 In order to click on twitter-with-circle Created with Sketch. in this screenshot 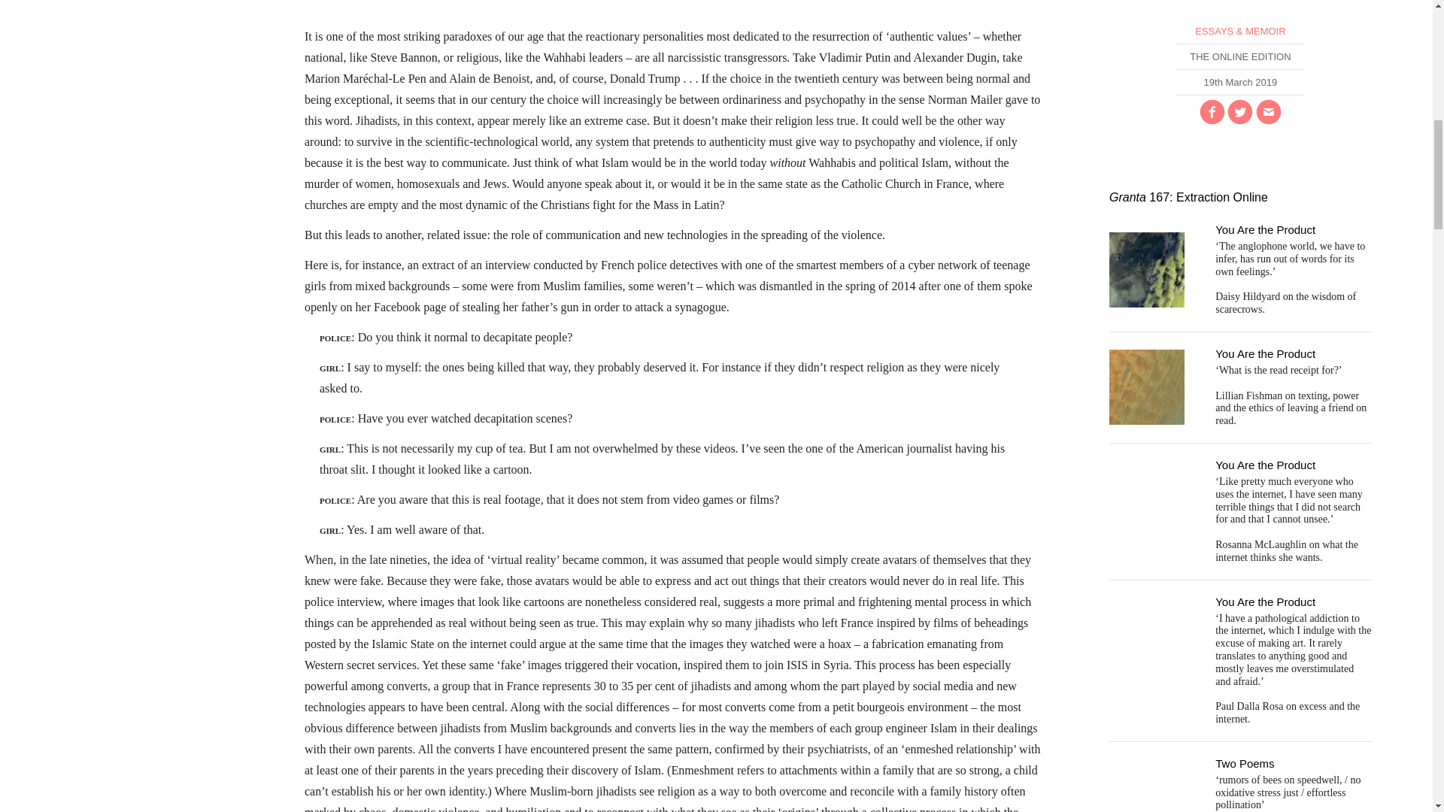, I will do `click(1240, 111)`.